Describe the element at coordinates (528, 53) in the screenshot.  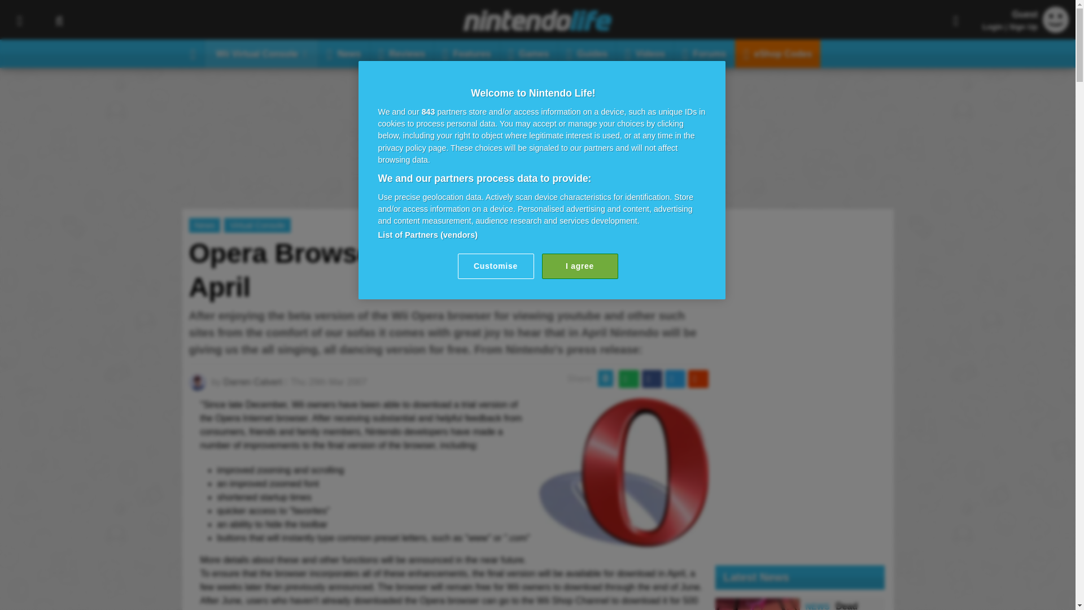
I see `Games` at that location.